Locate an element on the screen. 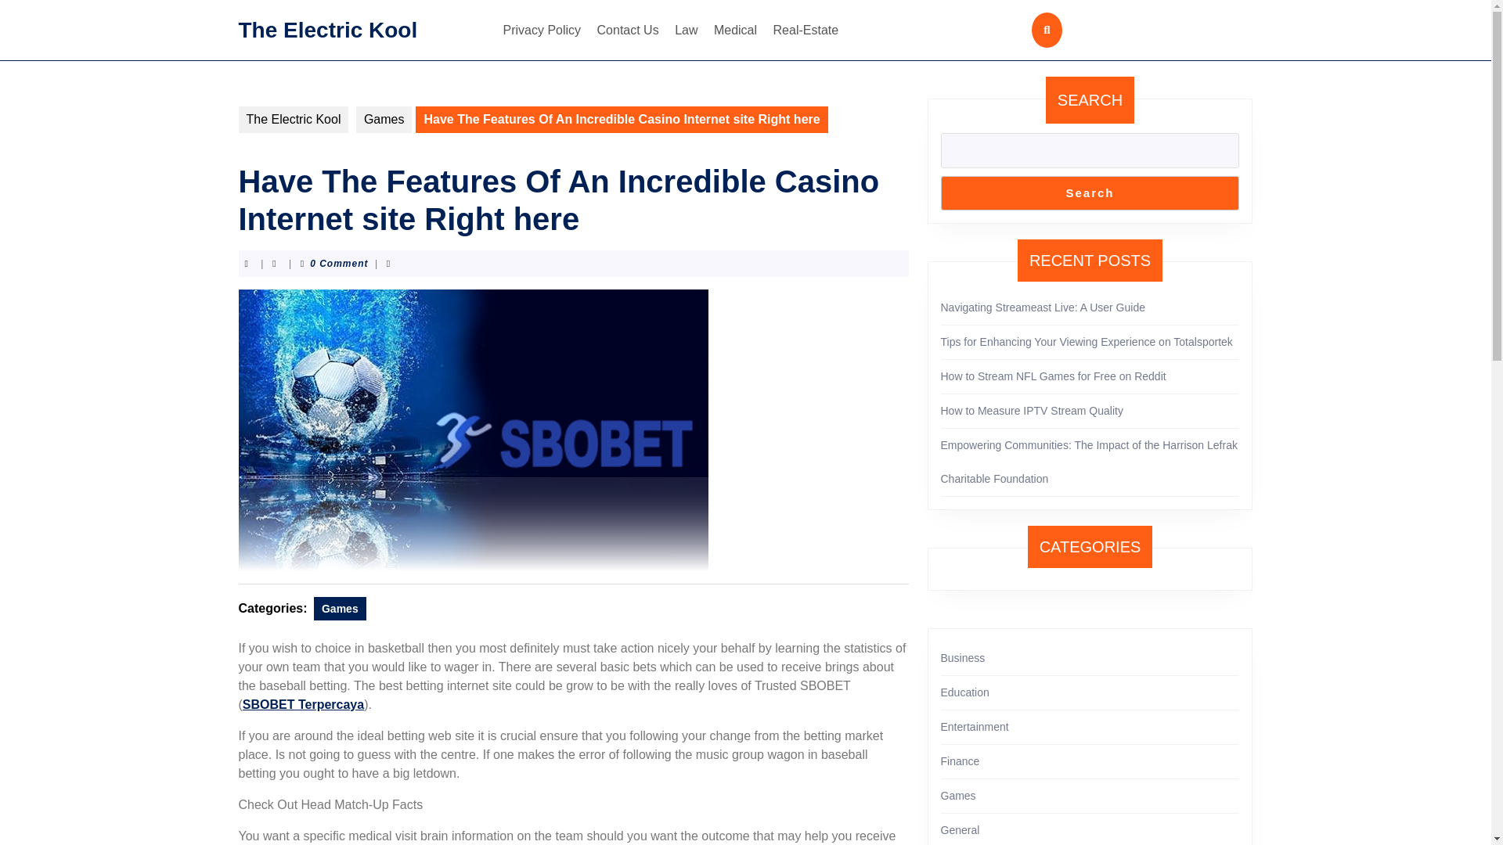  How to Stream NFL Games for Free on Reddit is located at coordinates (1053, 376).